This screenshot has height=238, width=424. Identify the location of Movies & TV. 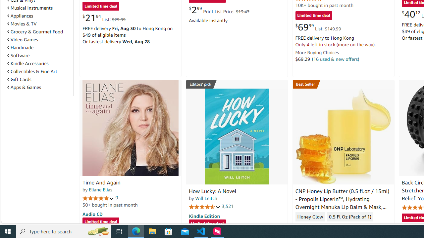
(22, 24).